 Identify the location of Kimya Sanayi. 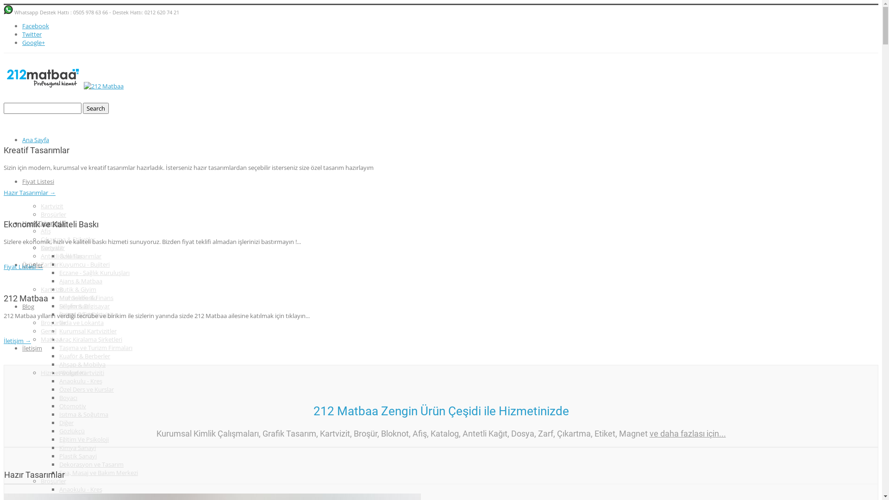
(78, 448).